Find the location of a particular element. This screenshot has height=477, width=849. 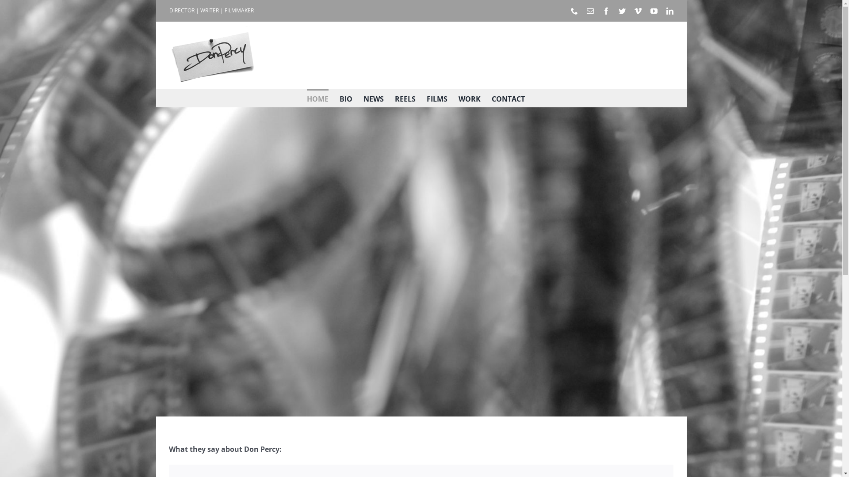

Twitter is located at coordinates (622, 11).